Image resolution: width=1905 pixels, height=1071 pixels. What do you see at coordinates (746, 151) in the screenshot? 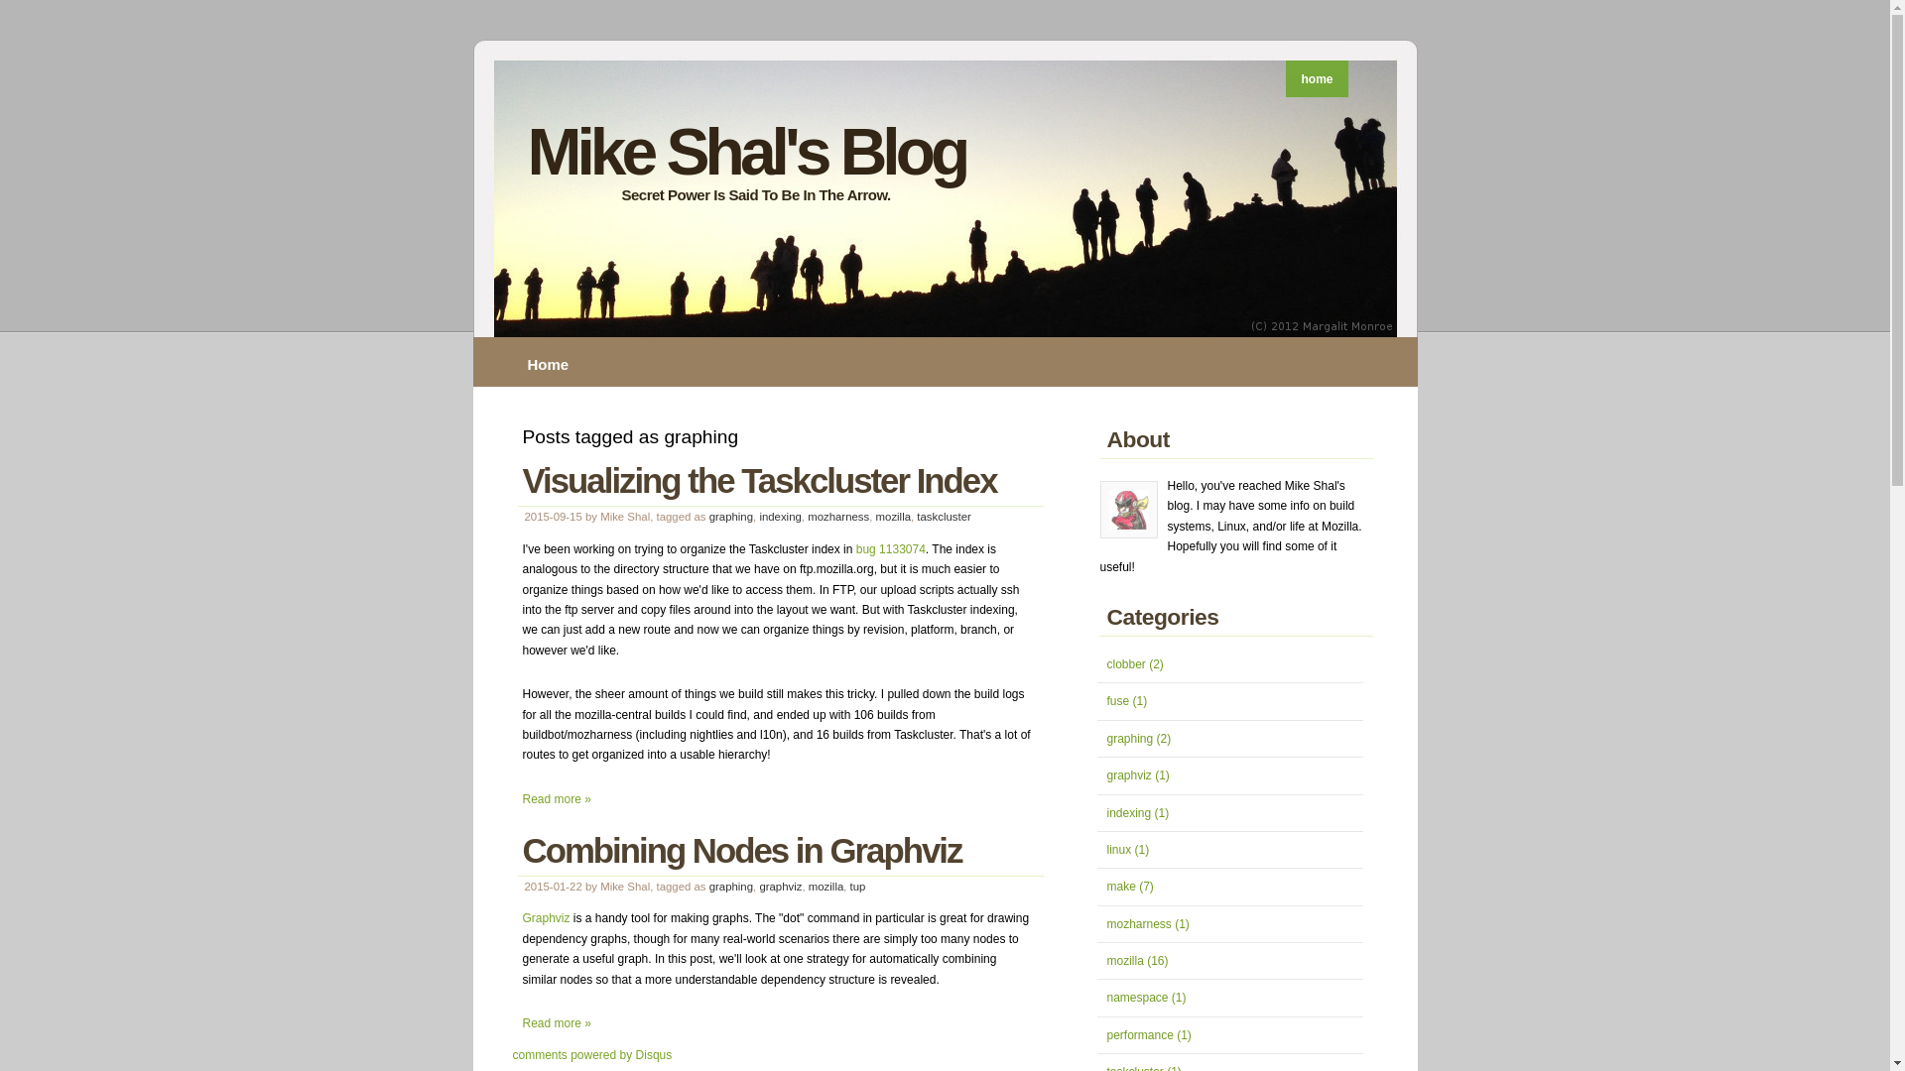
I see `Mike Shal's Blog` at bounding box center [746, 151].